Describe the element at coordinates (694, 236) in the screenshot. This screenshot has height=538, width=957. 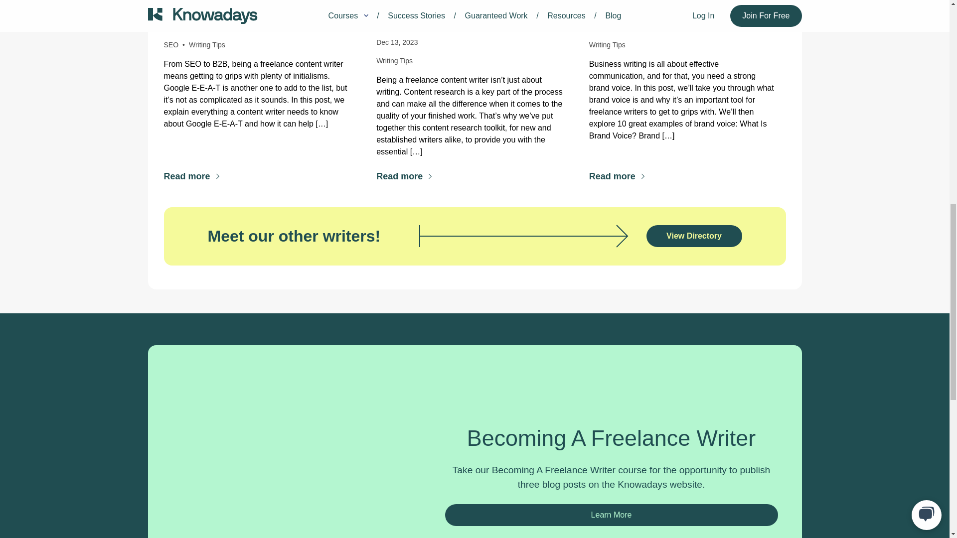
I see `View Directory` at that location.